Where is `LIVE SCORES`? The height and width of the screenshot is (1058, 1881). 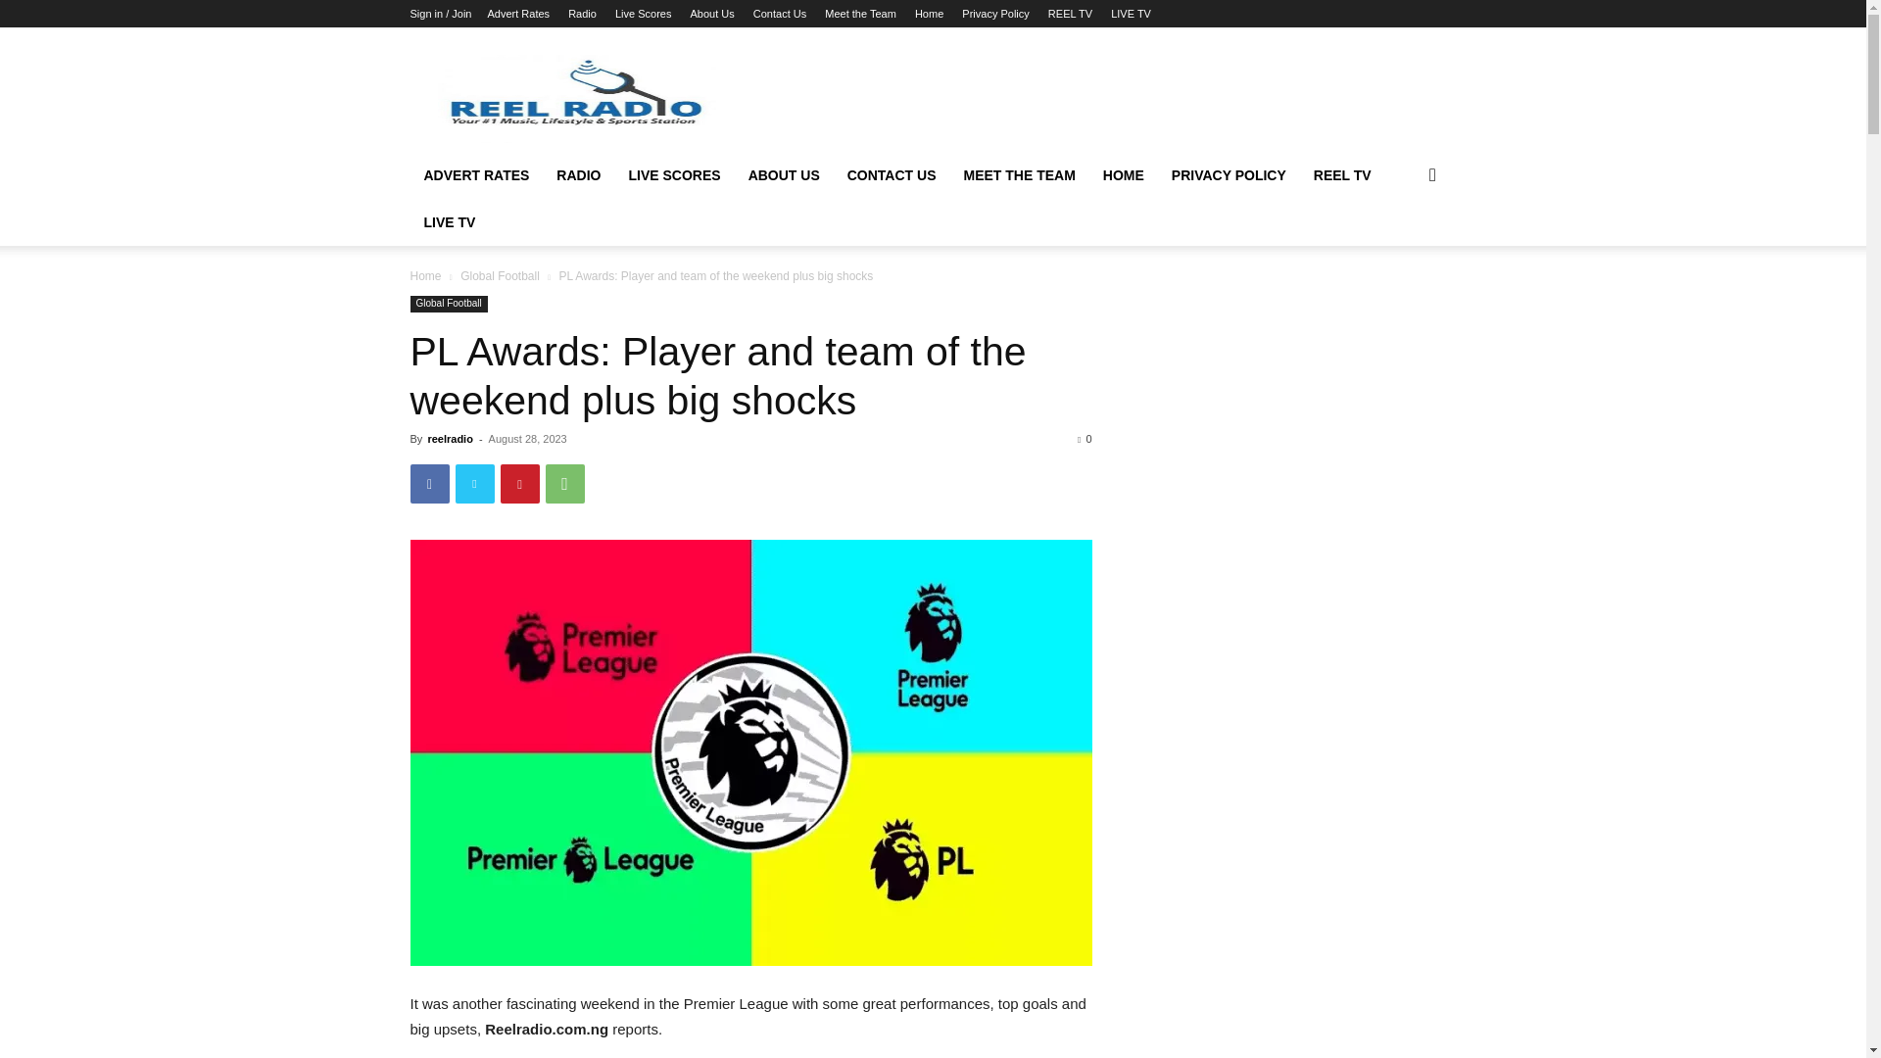 LIVE SCORES is located at coordinates (674, 175).